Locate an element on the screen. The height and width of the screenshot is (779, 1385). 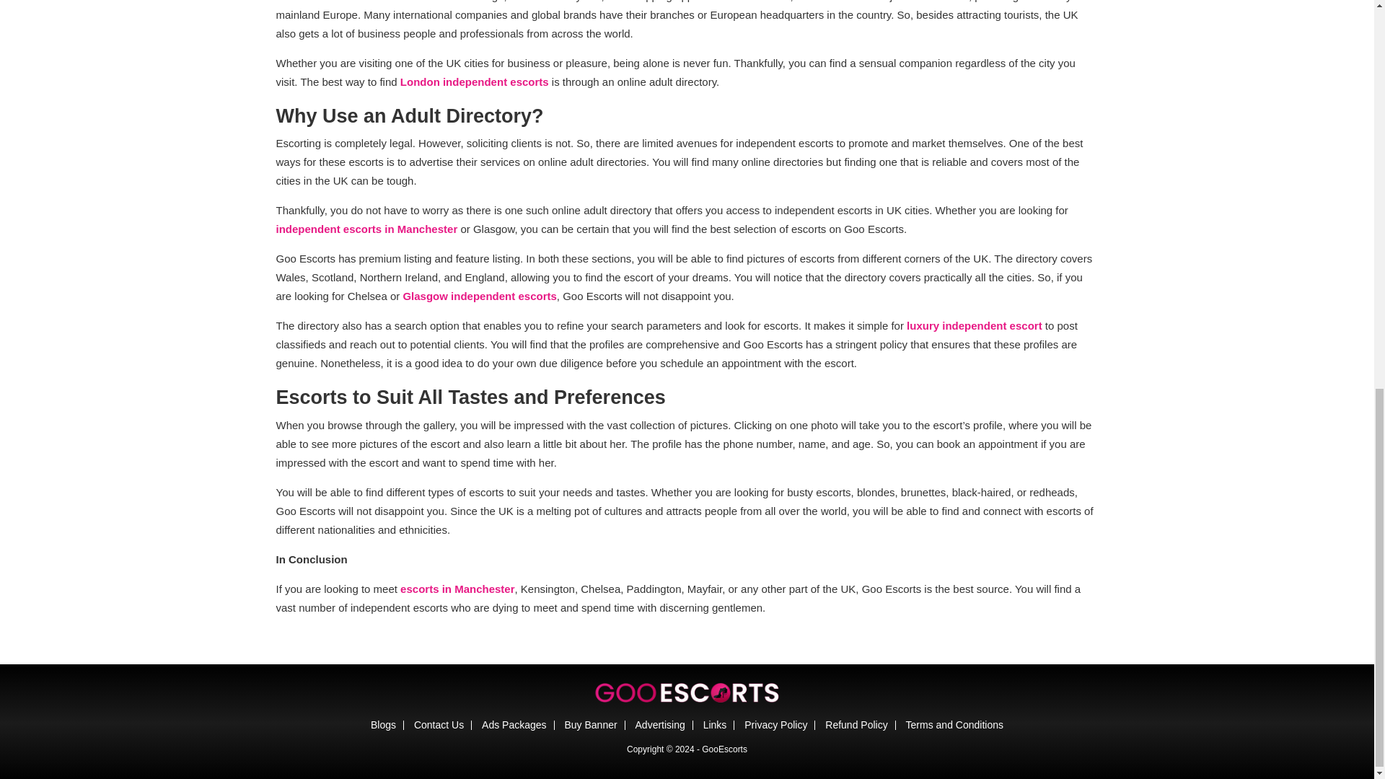
International Escorts Directory is located at coordinates (687, 692).